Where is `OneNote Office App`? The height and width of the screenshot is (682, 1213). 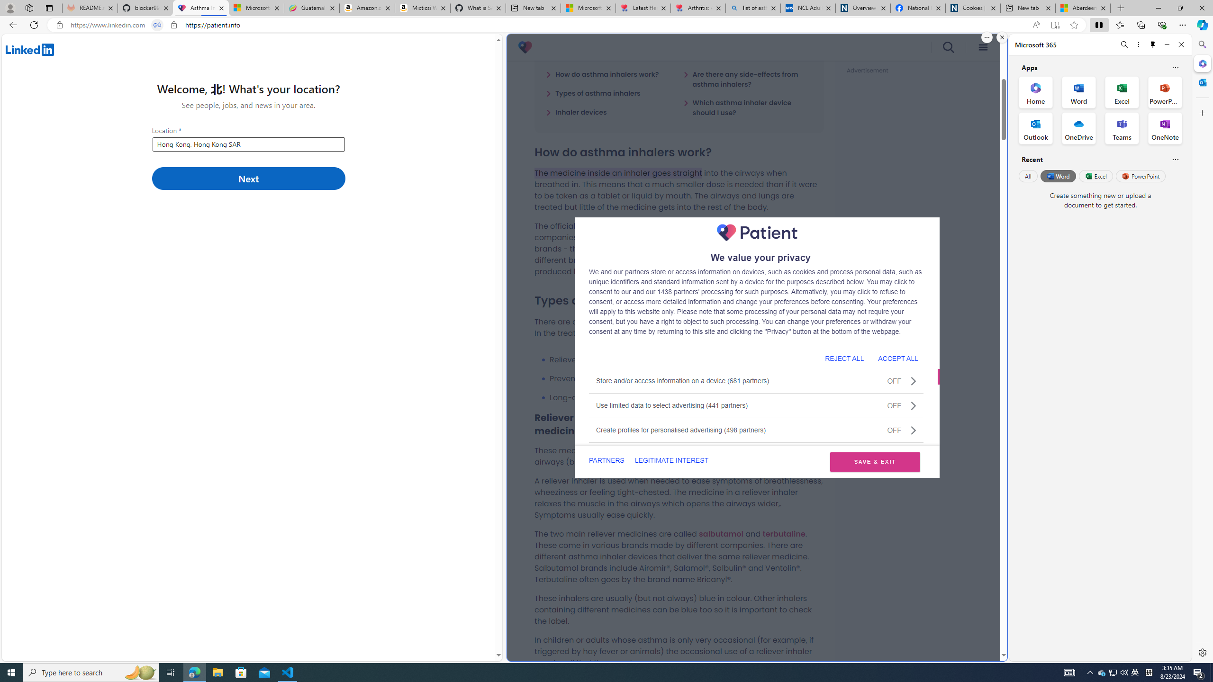 OneNote Office App is located at coordinates (1165, 128).